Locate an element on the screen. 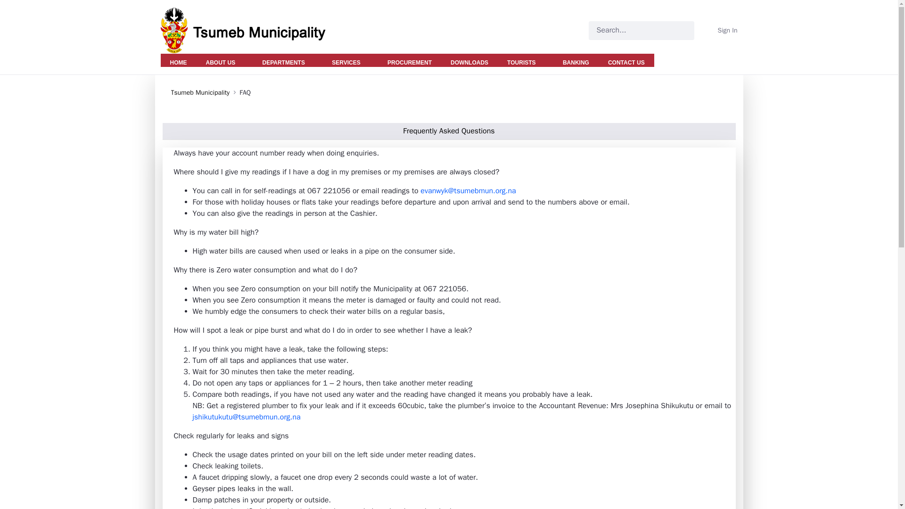  Sign In is located at coordinates (721, 30).